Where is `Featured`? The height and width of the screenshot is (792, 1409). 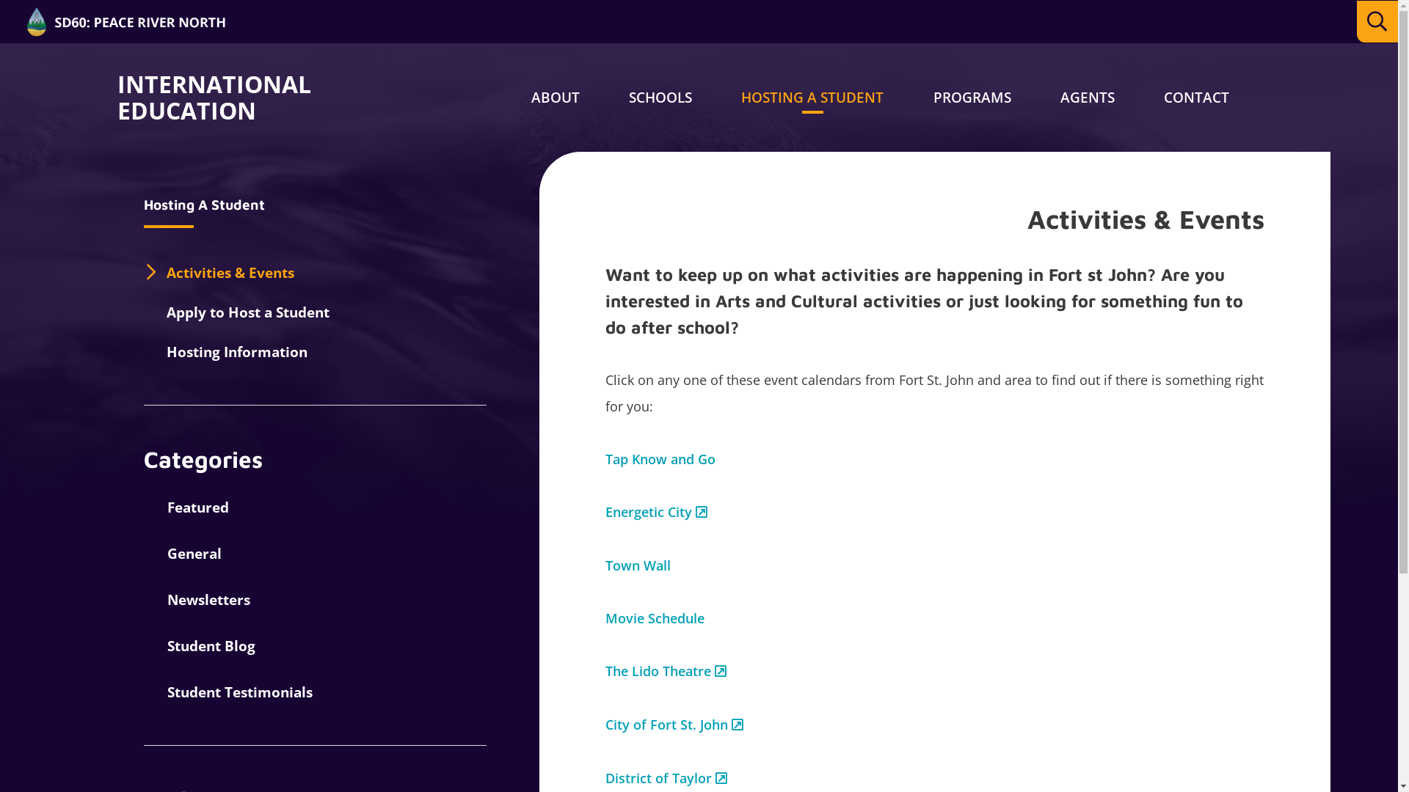
Featured is located at coordinates (186, 507).